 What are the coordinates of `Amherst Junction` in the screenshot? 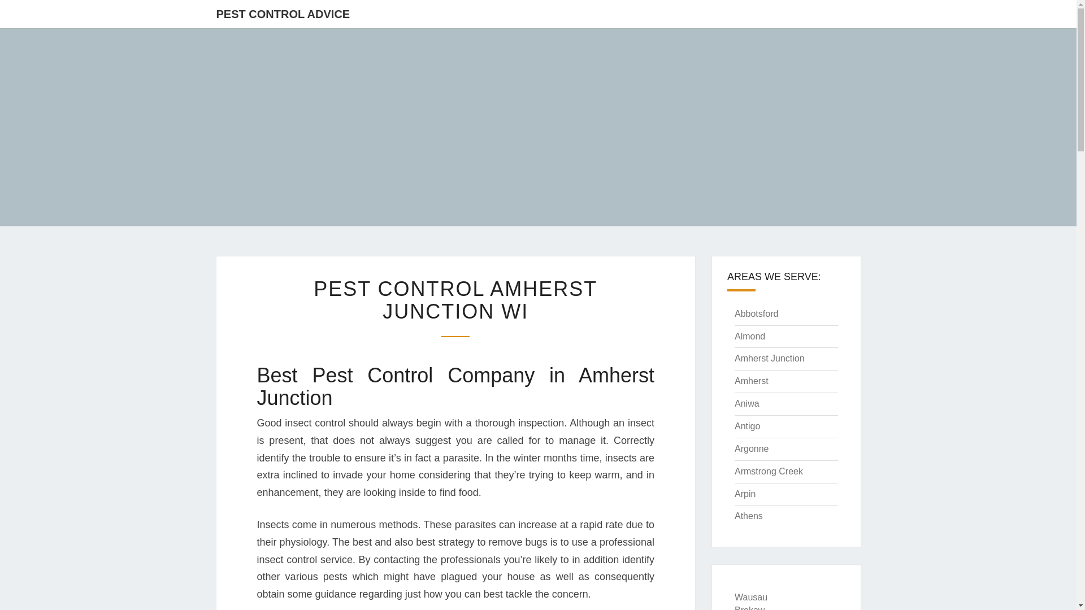 It's located at (770, 358).